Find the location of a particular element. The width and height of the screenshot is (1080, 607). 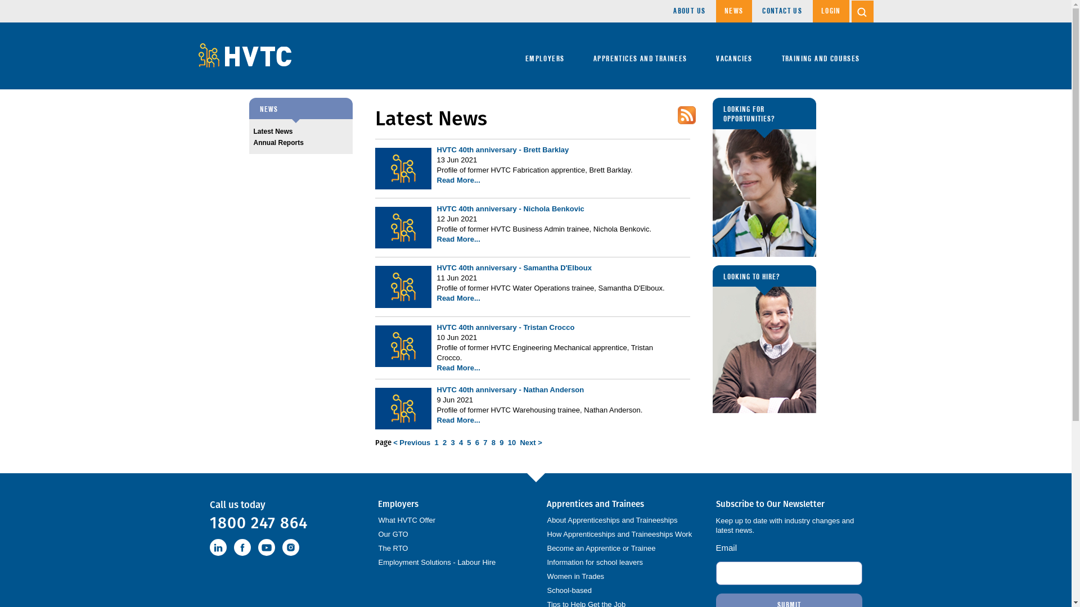

HVTC 40th anniversary - Samantha D'Elboux is located at coordinates (514, 268).